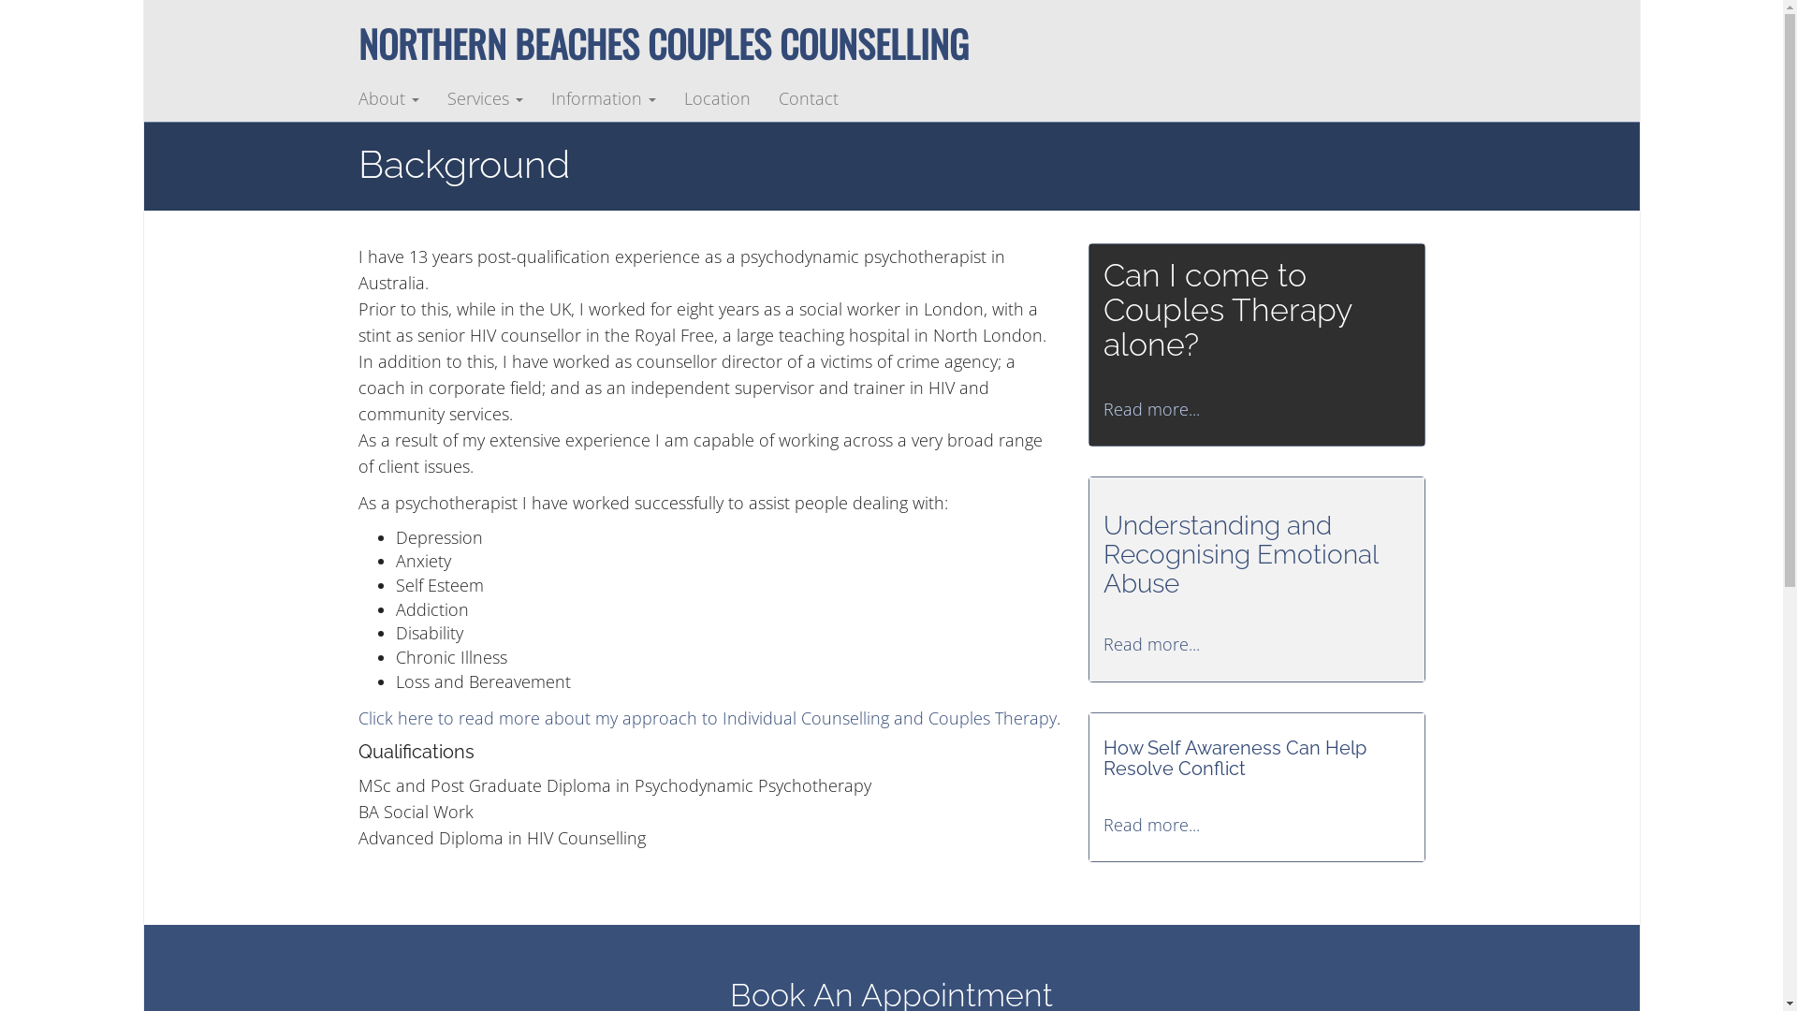 The height and width of the screenshot is (1011, 1797). What do you see at coordinates (513, 98) in the screenshot?
I see `NORTHERN BEACHES COUPLES COUNSELLING` at bounding box center [513, 98].